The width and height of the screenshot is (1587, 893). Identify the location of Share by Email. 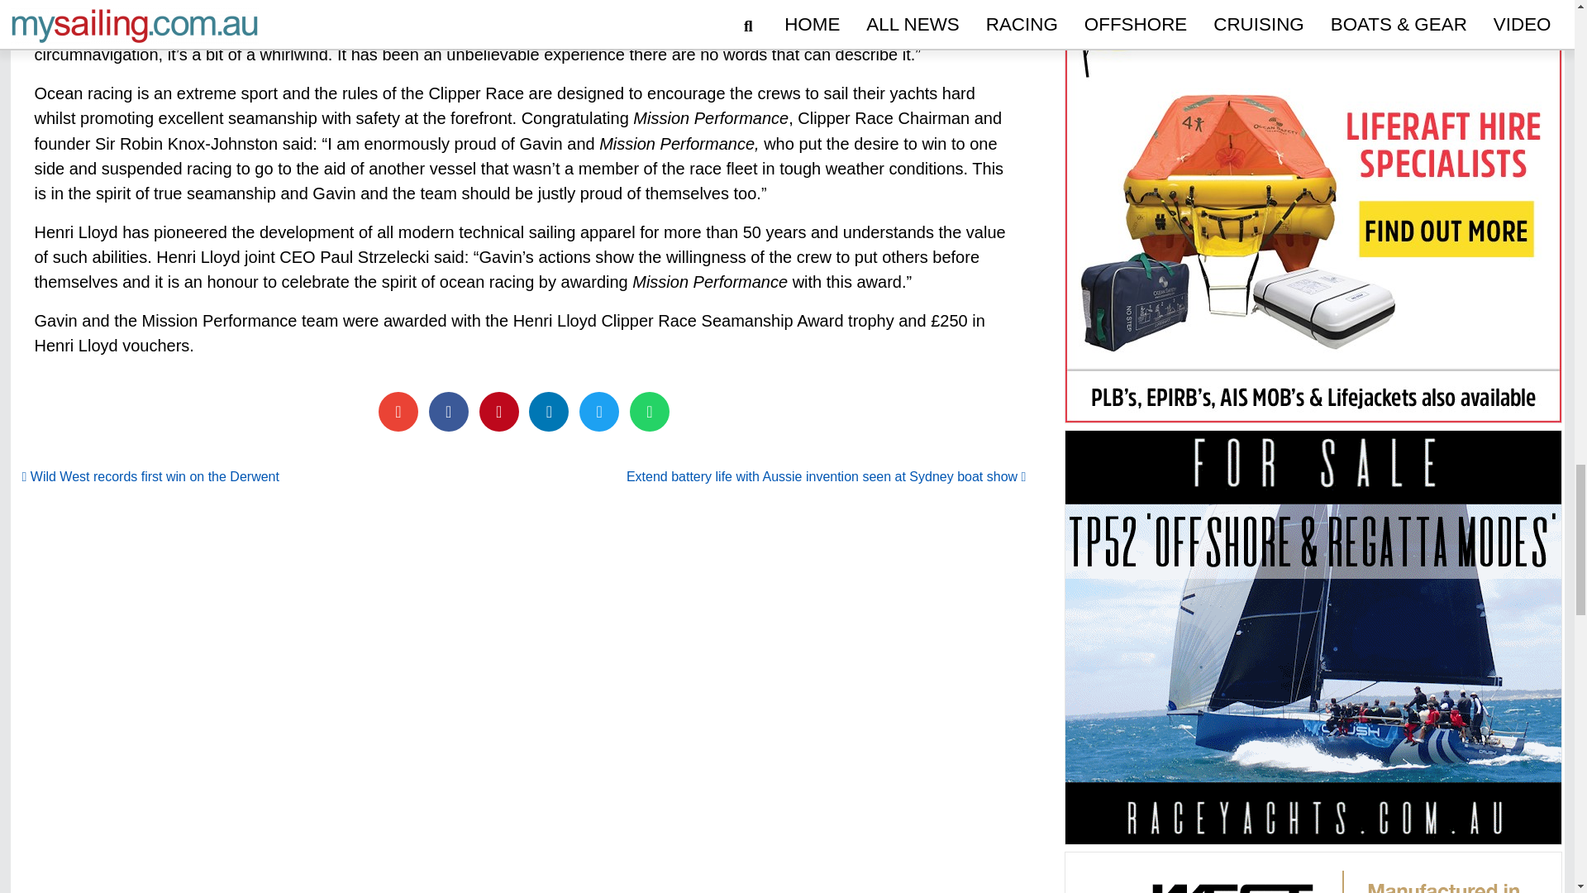
(398, 412).